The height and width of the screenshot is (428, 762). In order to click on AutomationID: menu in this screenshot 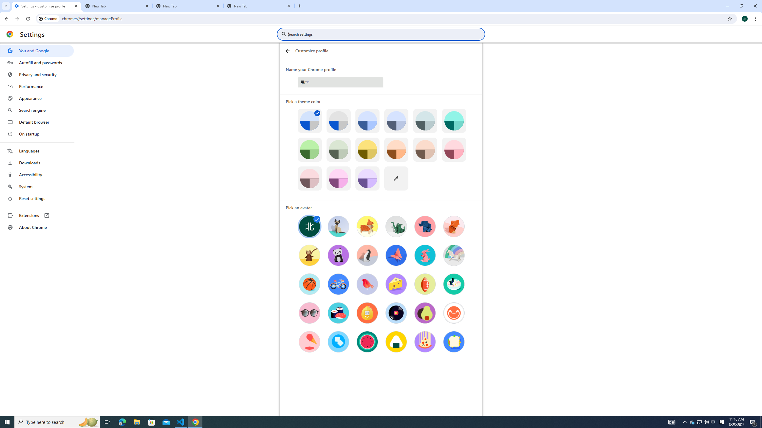, I will do `click(37, 139)`.